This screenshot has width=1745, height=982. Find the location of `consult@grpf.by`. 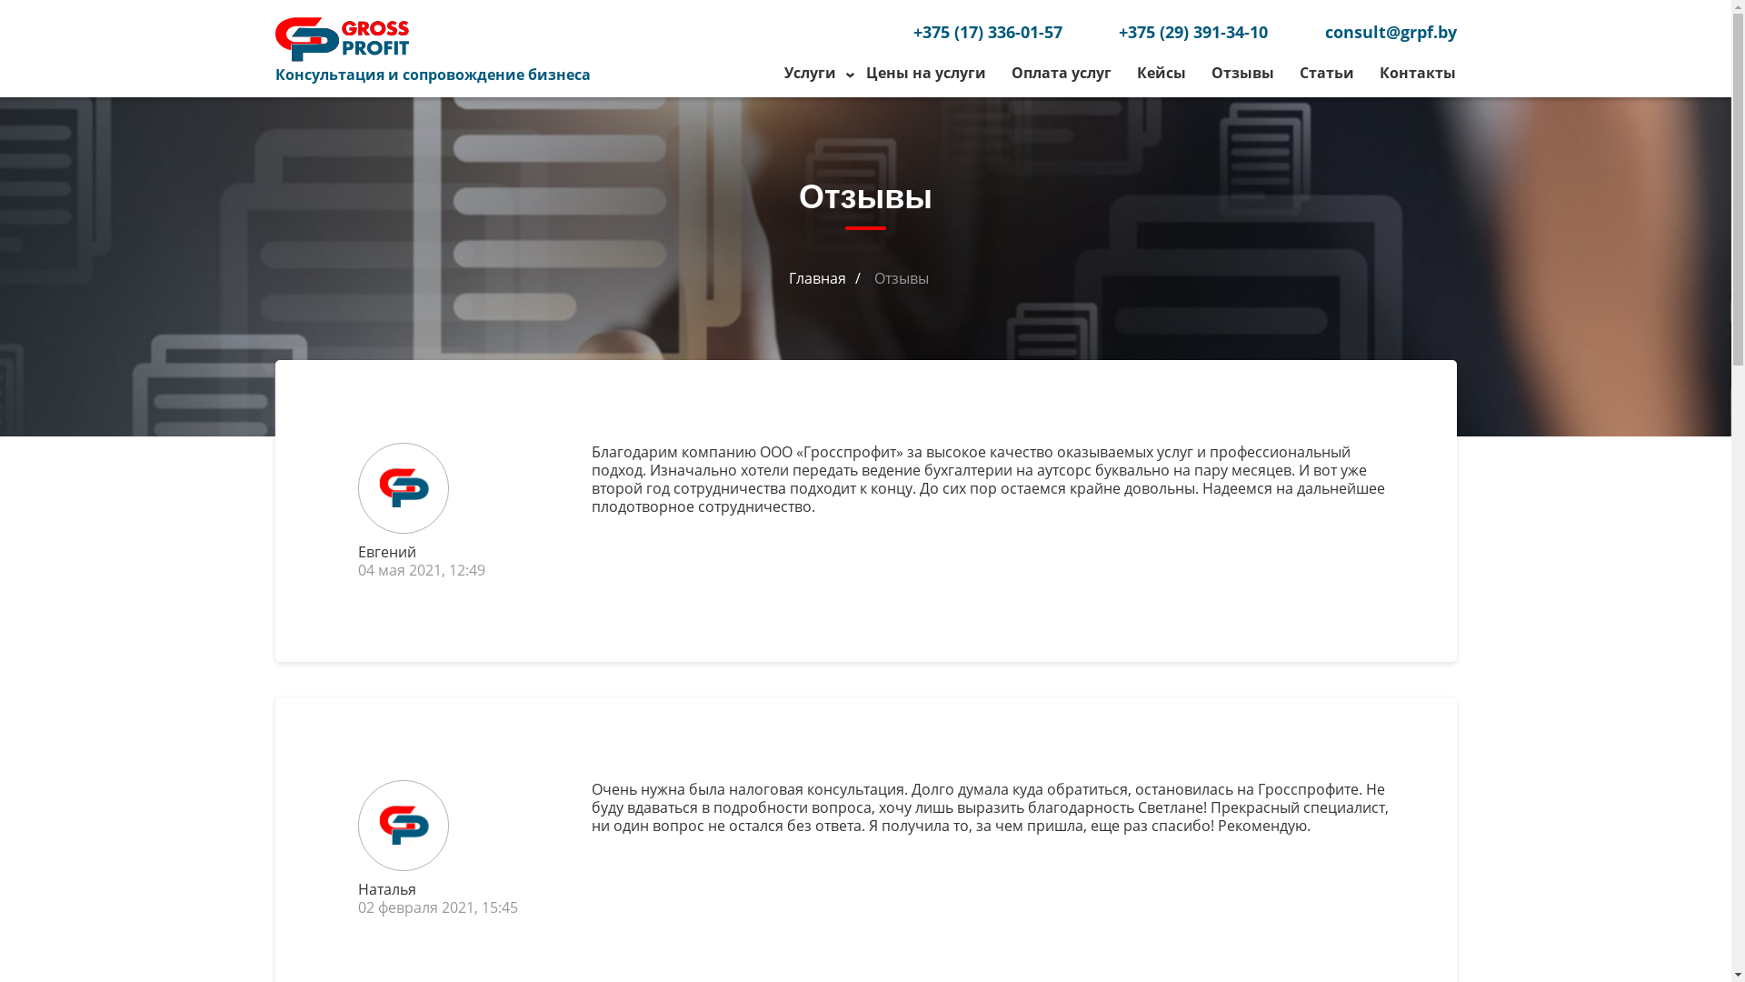

consult@grpf.by is located at coordinates (1391, 35).